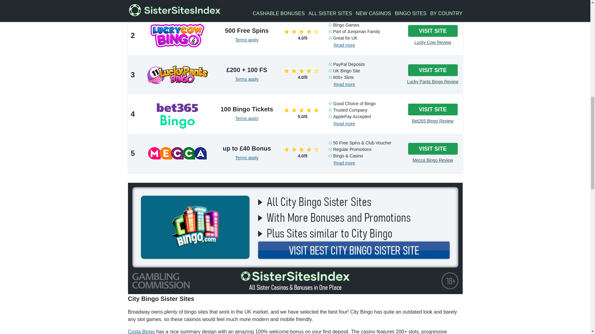 Image resolution: width=595 pixels, height=334 pixels. Describe the element at coordinates (433, 82) in the screenshot. I see `Lucky Pants Bingo Review` at that location.